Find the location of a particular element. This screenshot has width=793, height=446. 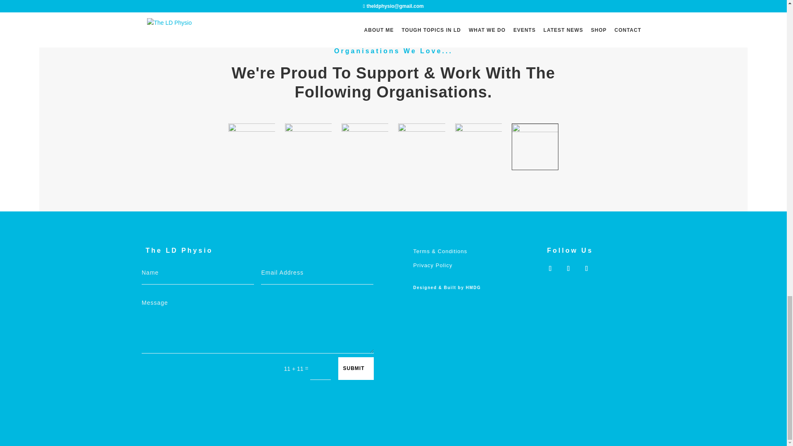

Follow on X is located at coordinates (550, 268).